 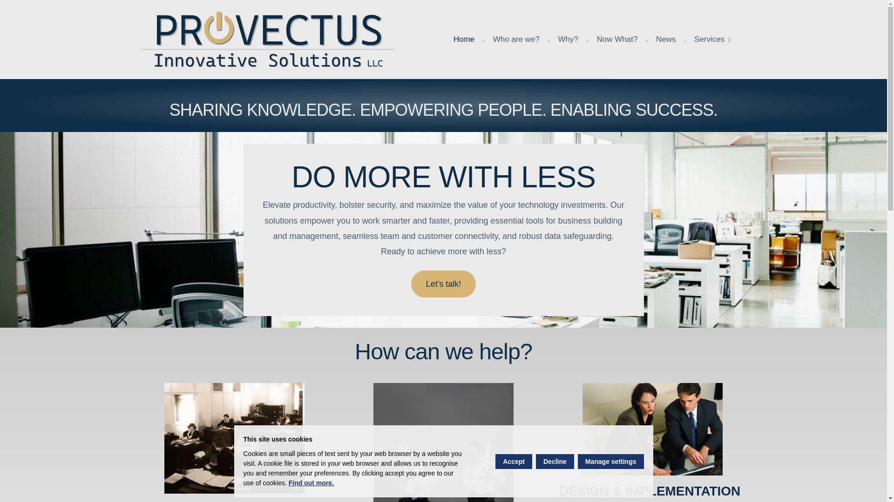 What do you see at coordinates (555, 461) in the screenshot?
I see `Decline` at bounding box center [555, 461].